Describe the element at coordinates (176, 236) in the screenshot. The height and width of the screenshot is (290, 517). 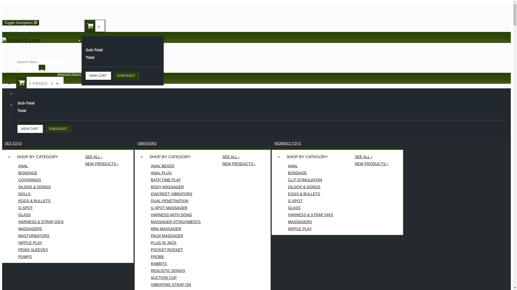
I see `PALM MASSAGER` at that location.